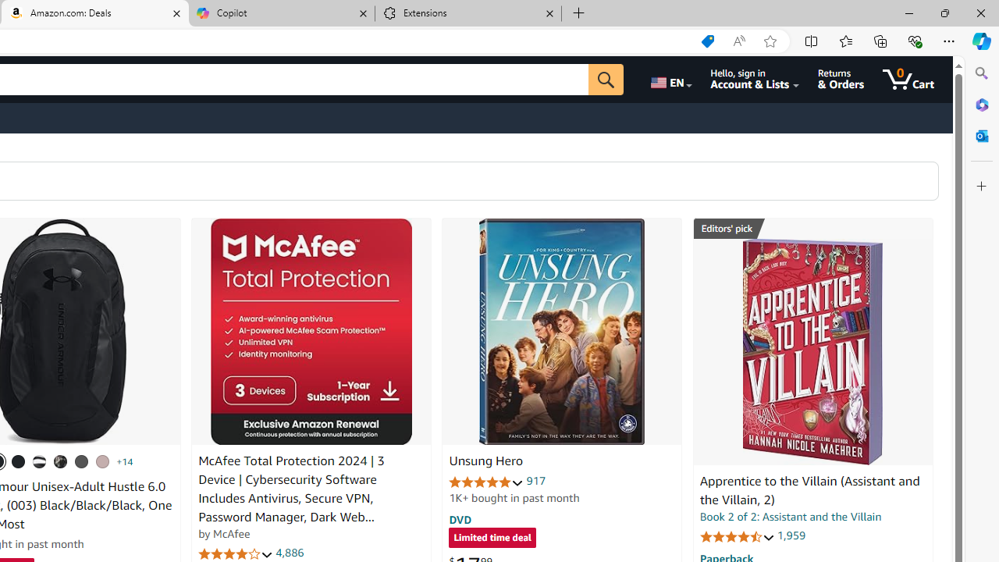 The height and width of the screenshot is (562, 999). I want to click on Returns & Orders, so click(841, 80).